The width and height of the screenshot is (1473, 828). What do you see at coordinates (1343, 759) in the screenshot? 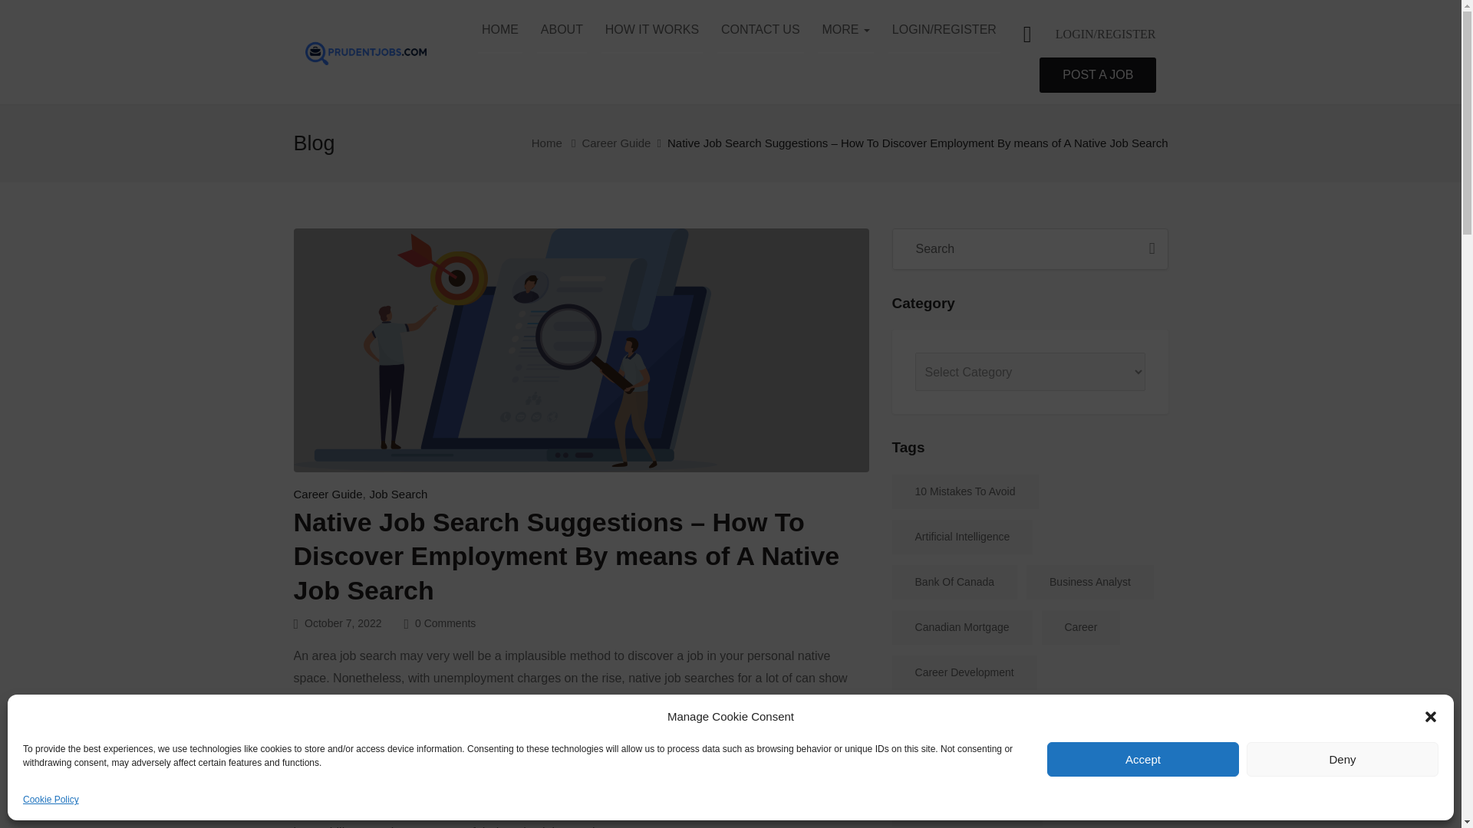
I see `Deny` at bounding box center [1343, 759].